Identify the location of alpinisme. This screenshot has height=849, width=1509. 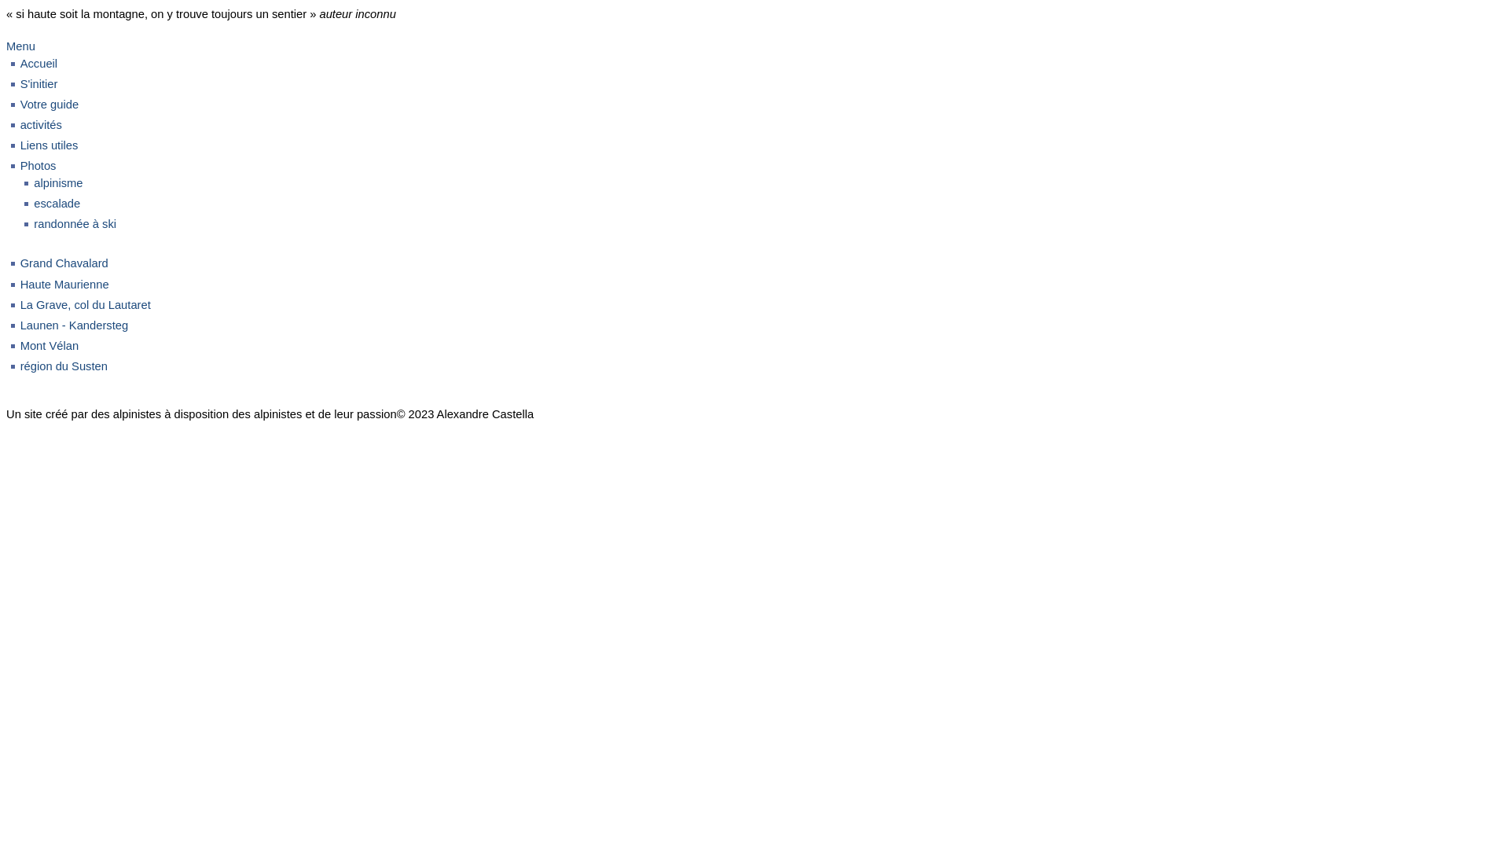
(58, 183).